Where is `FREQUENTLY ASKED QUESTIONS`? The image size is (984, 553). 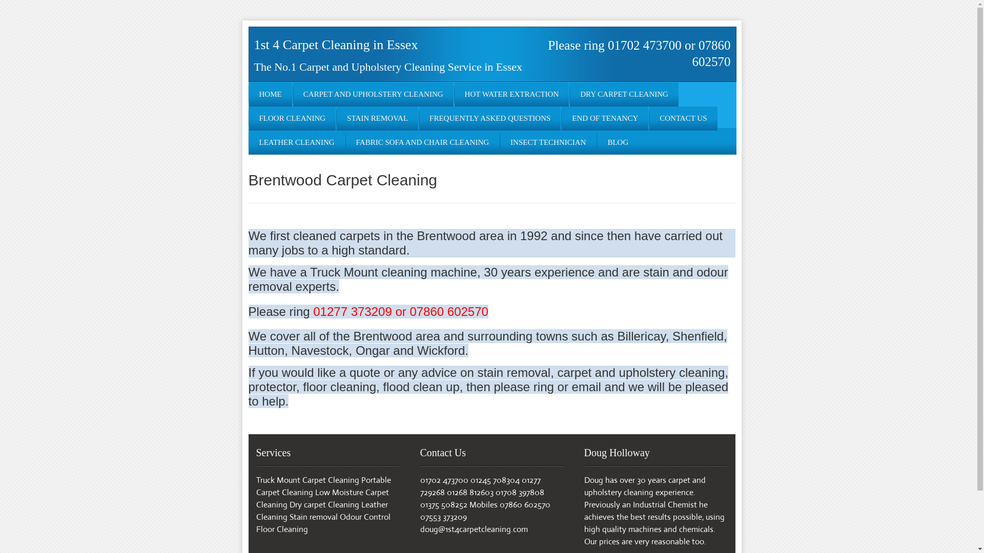
FREQUENTLY ASKED QUESTIONS is located at coordinates (490, 119).